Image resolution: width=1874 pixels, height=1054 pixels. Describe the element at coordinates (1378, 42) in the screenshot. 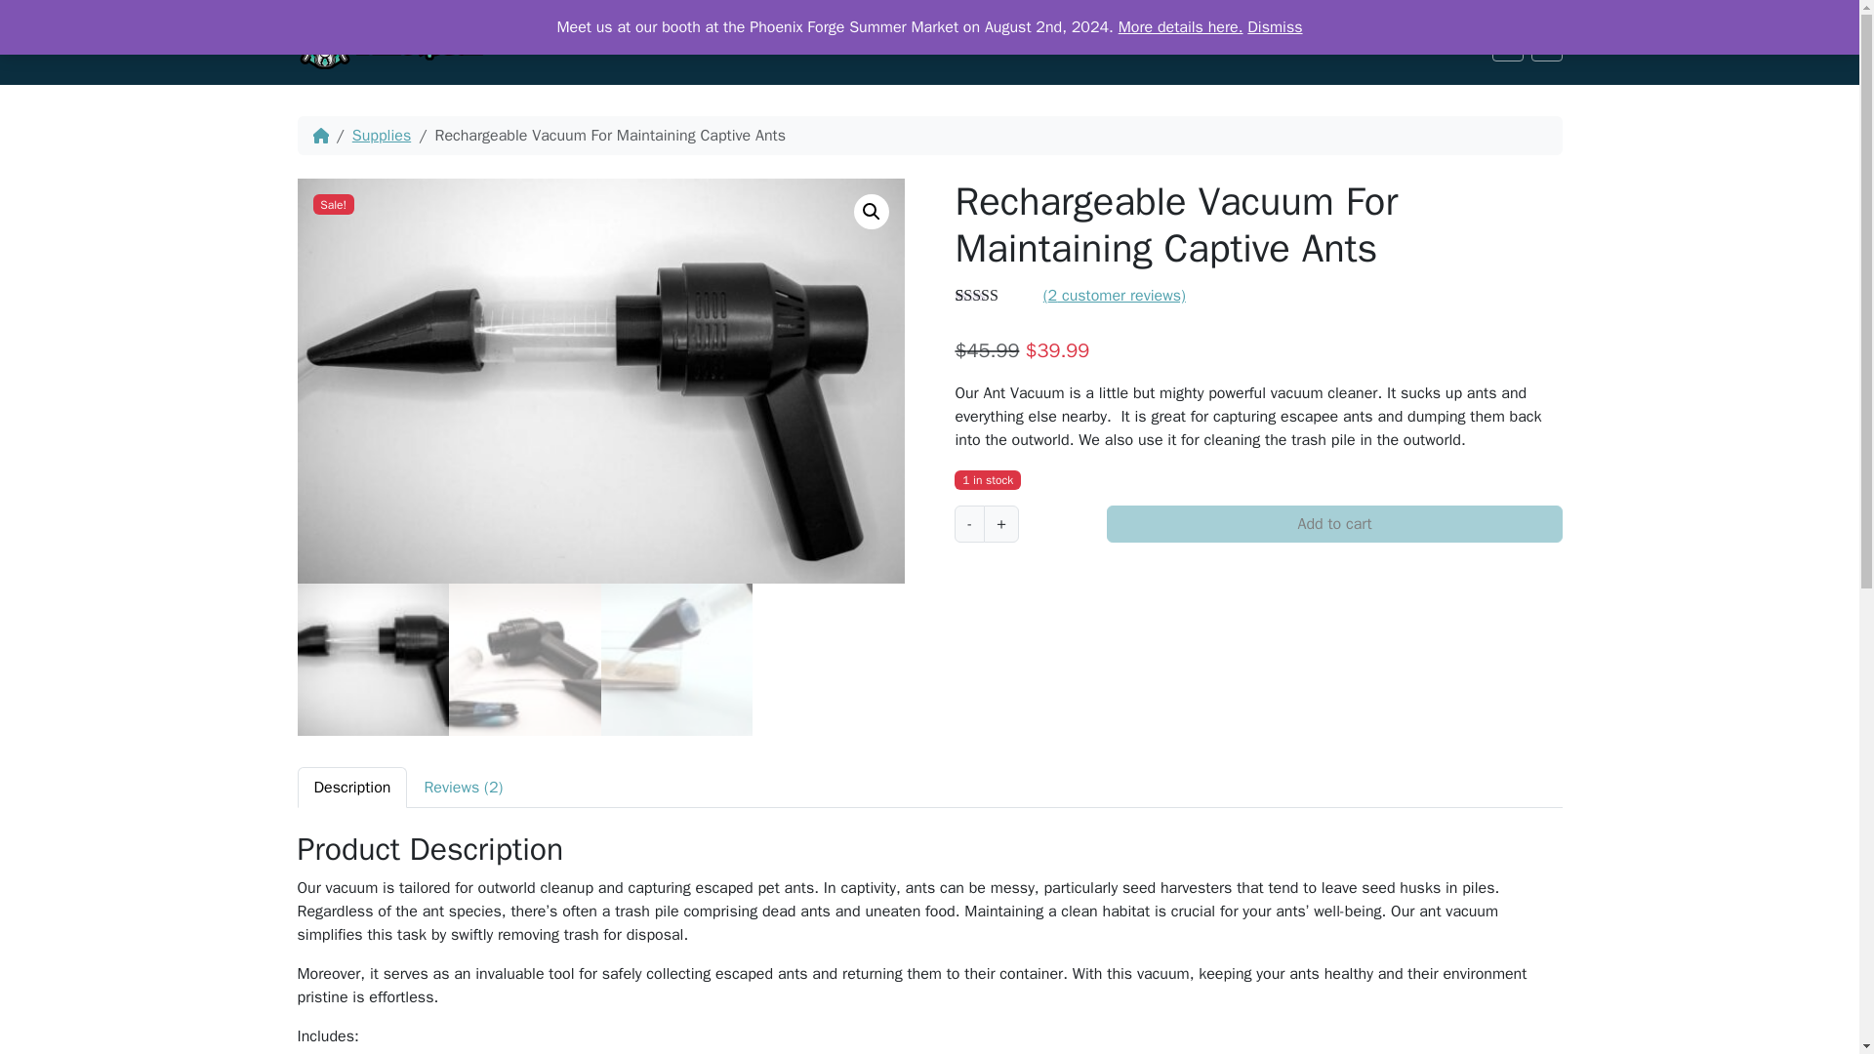

I see `Policies` at that location.